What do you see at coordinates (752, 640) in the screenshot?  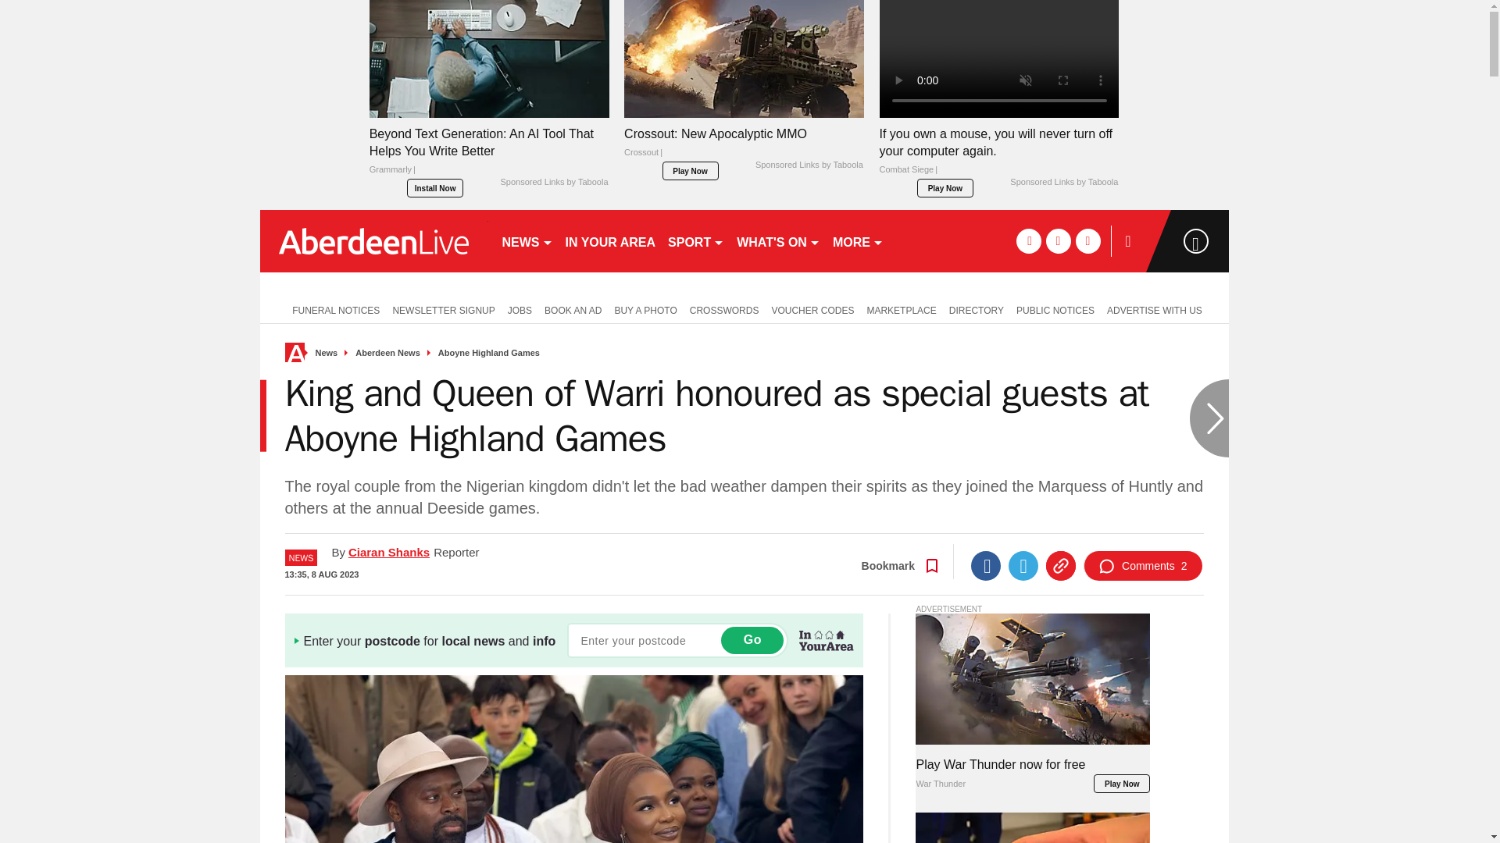 I see `Go` at bounding box center [752, 640].